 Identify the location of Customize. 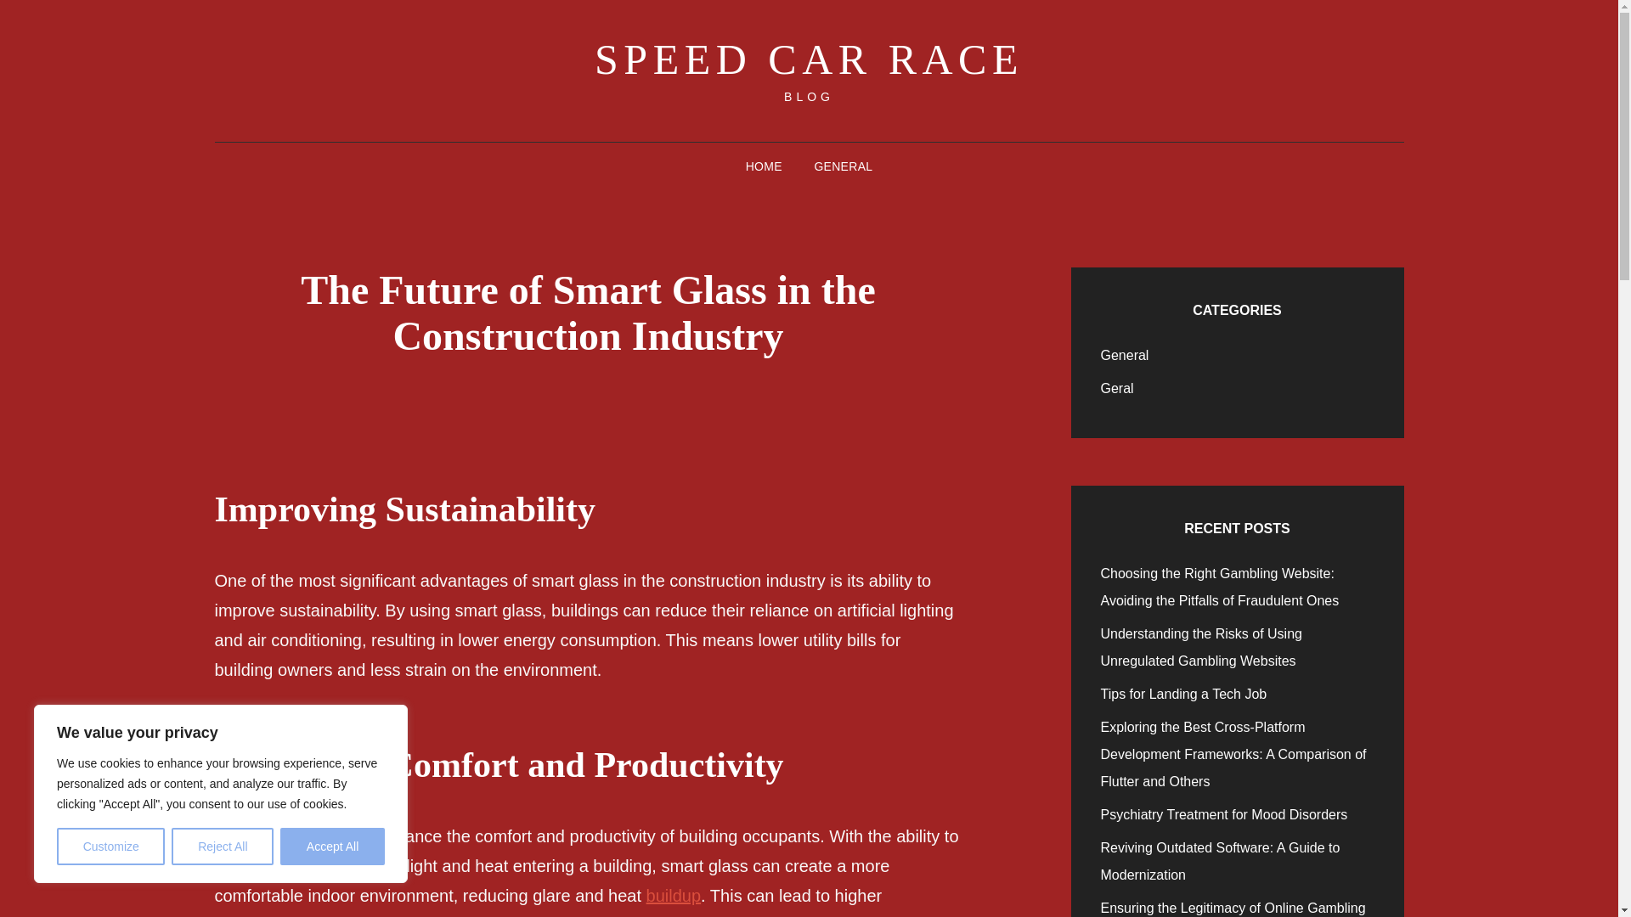
(110, 847).